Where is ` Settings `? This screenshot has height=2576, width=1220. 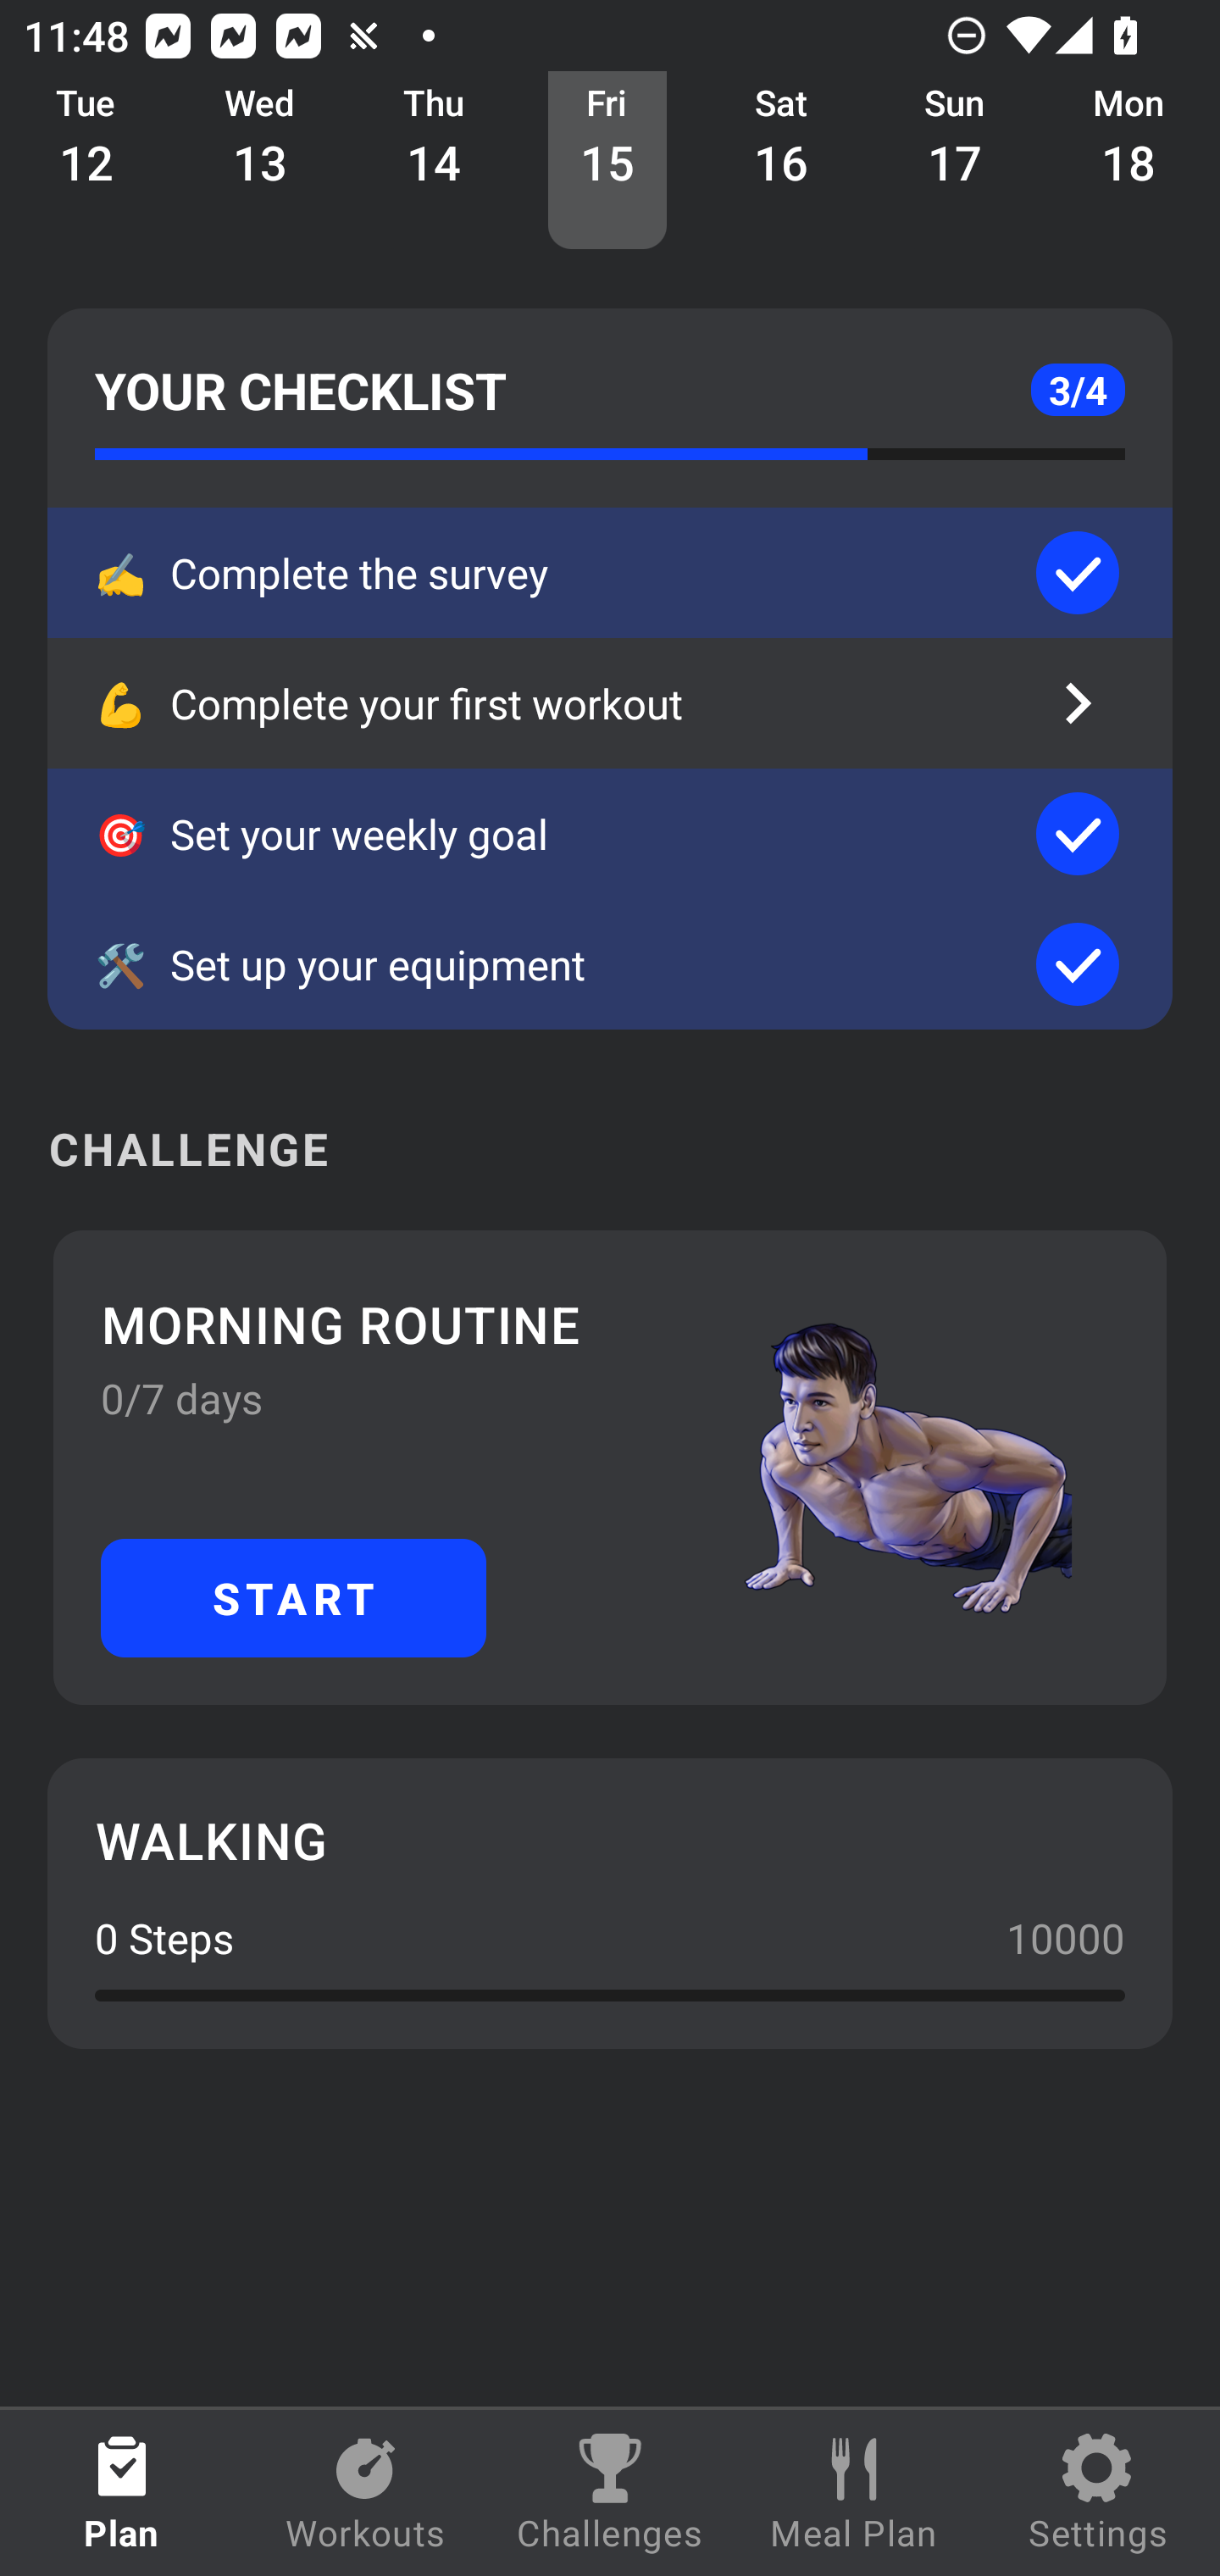  Settings  is located at coordinates (1098, 2493).